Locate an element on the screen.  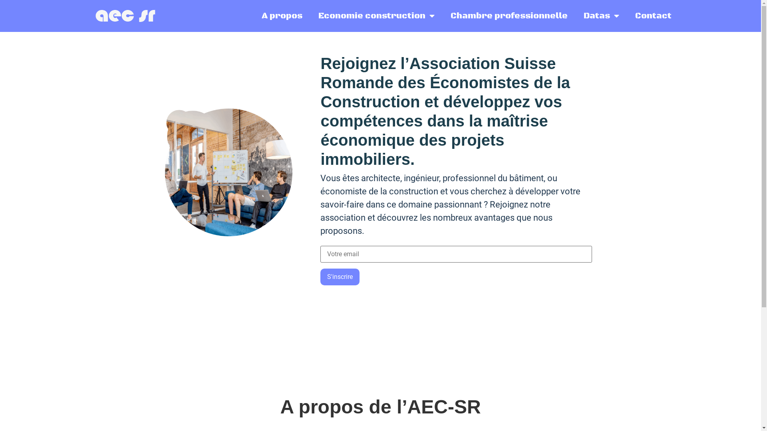
A propos is located at coordinates (282, 16).